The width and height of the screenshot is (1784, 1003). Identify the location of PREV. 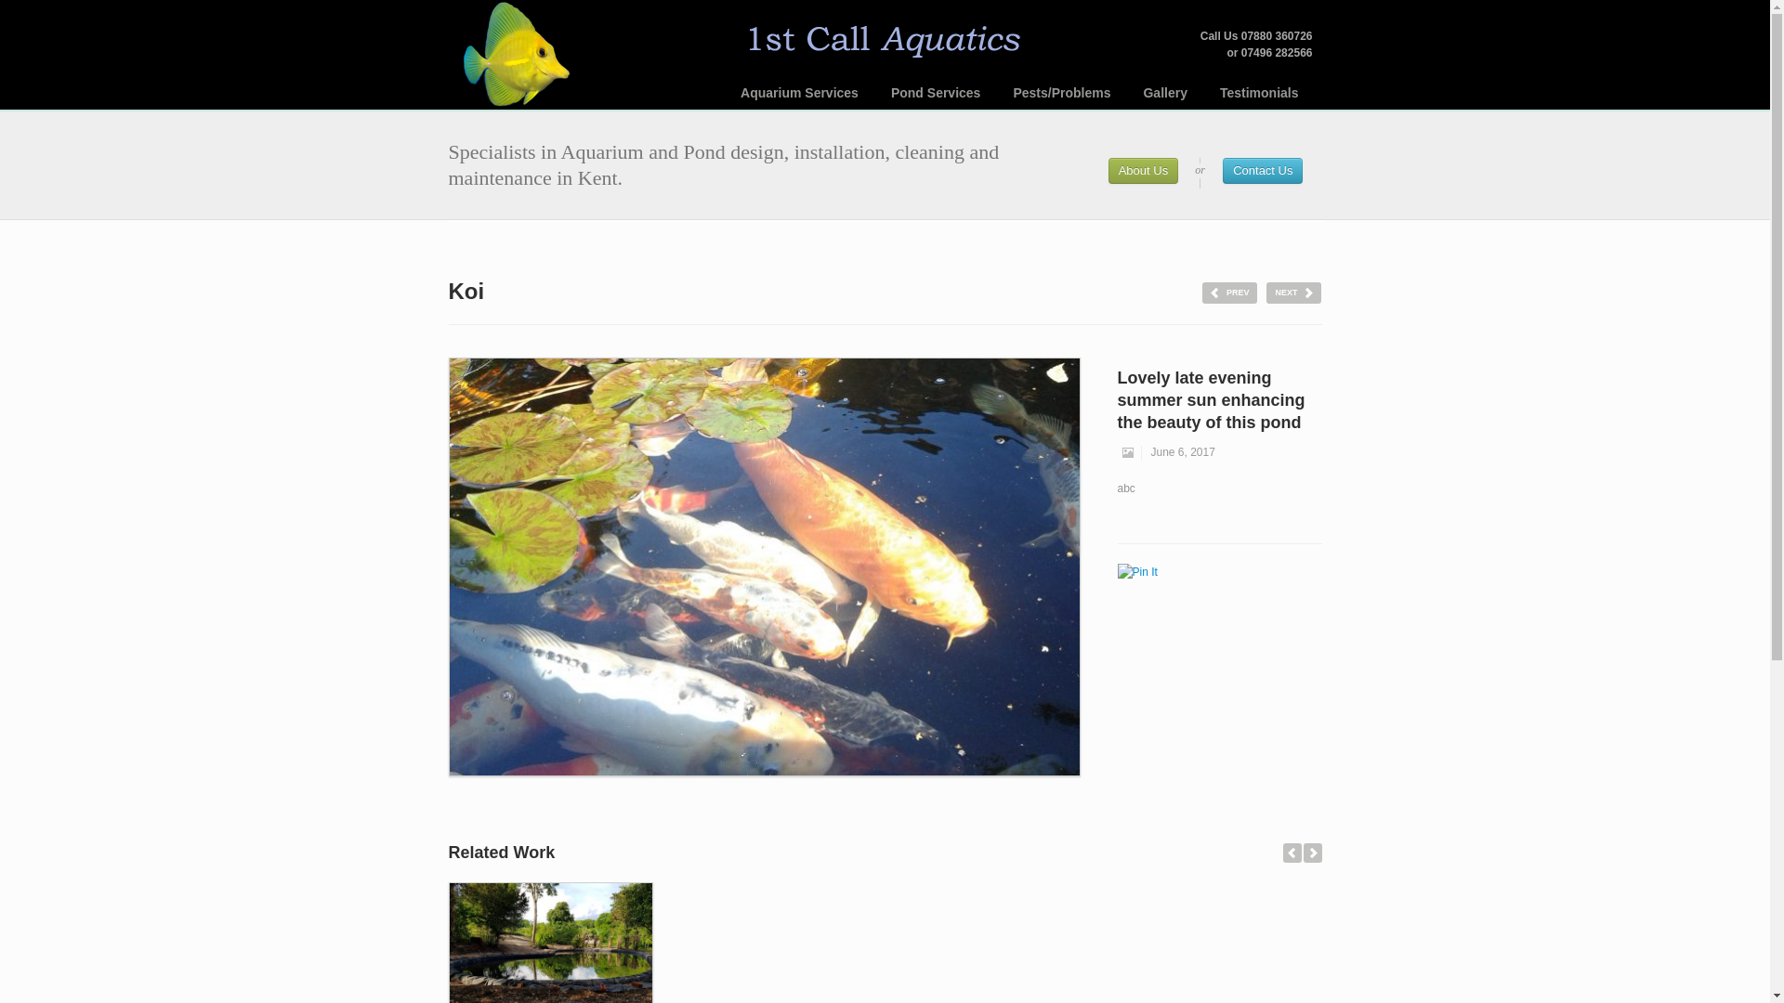
(1230, 293).